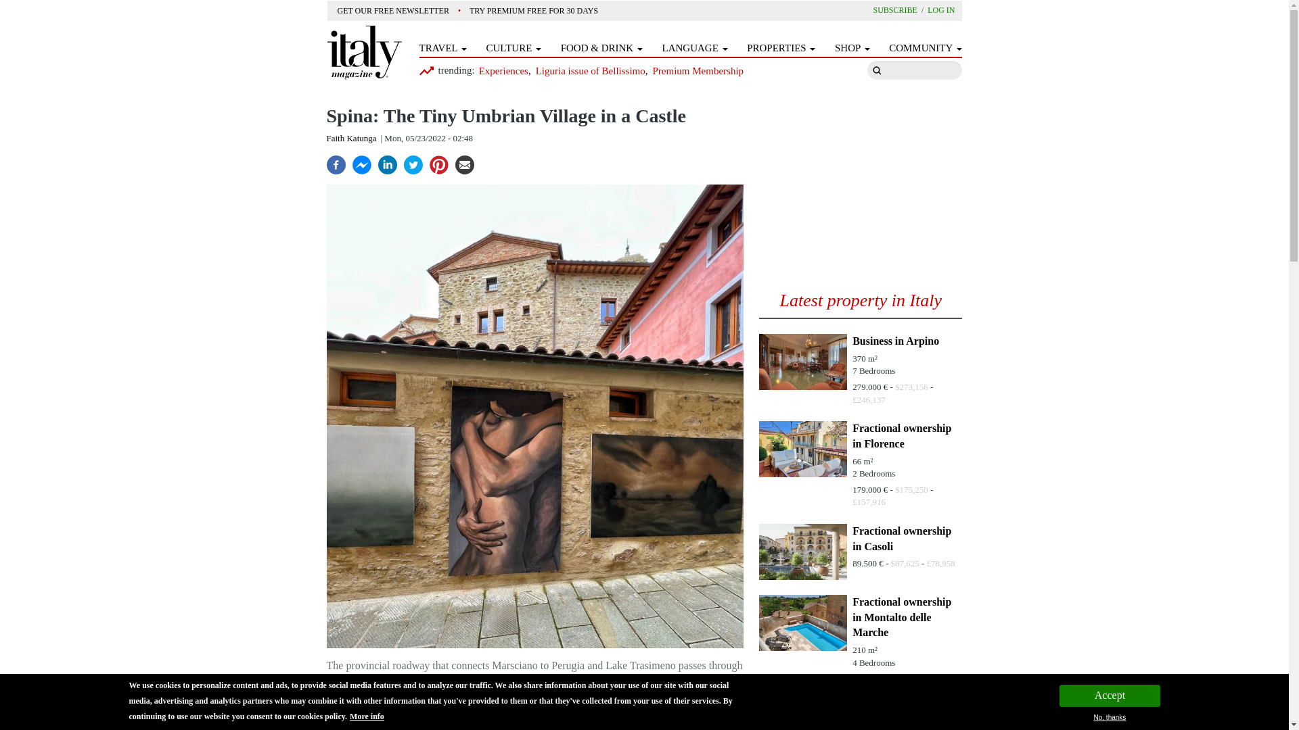  What do you see at coordinates (514, 48) in the screenshot?
I see `CULTURE` at bounding box center [514, 48].